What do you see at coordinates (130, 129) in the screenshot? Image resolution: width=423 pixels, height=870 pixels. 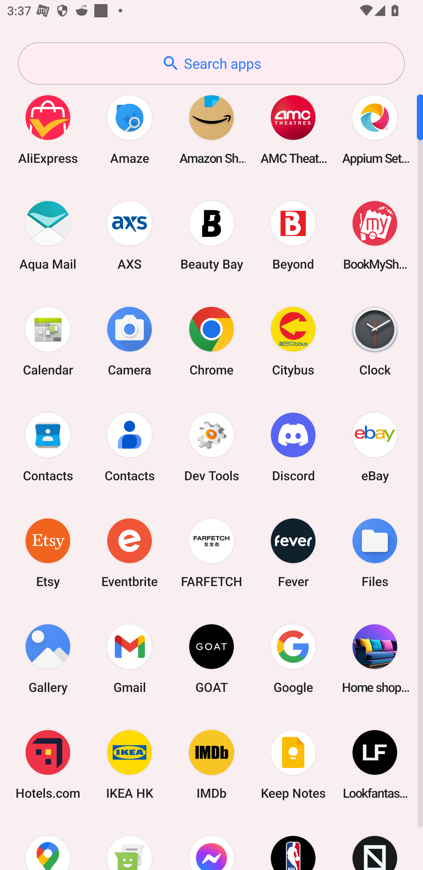 I see `Amaze` at bounding box center [130, 129].